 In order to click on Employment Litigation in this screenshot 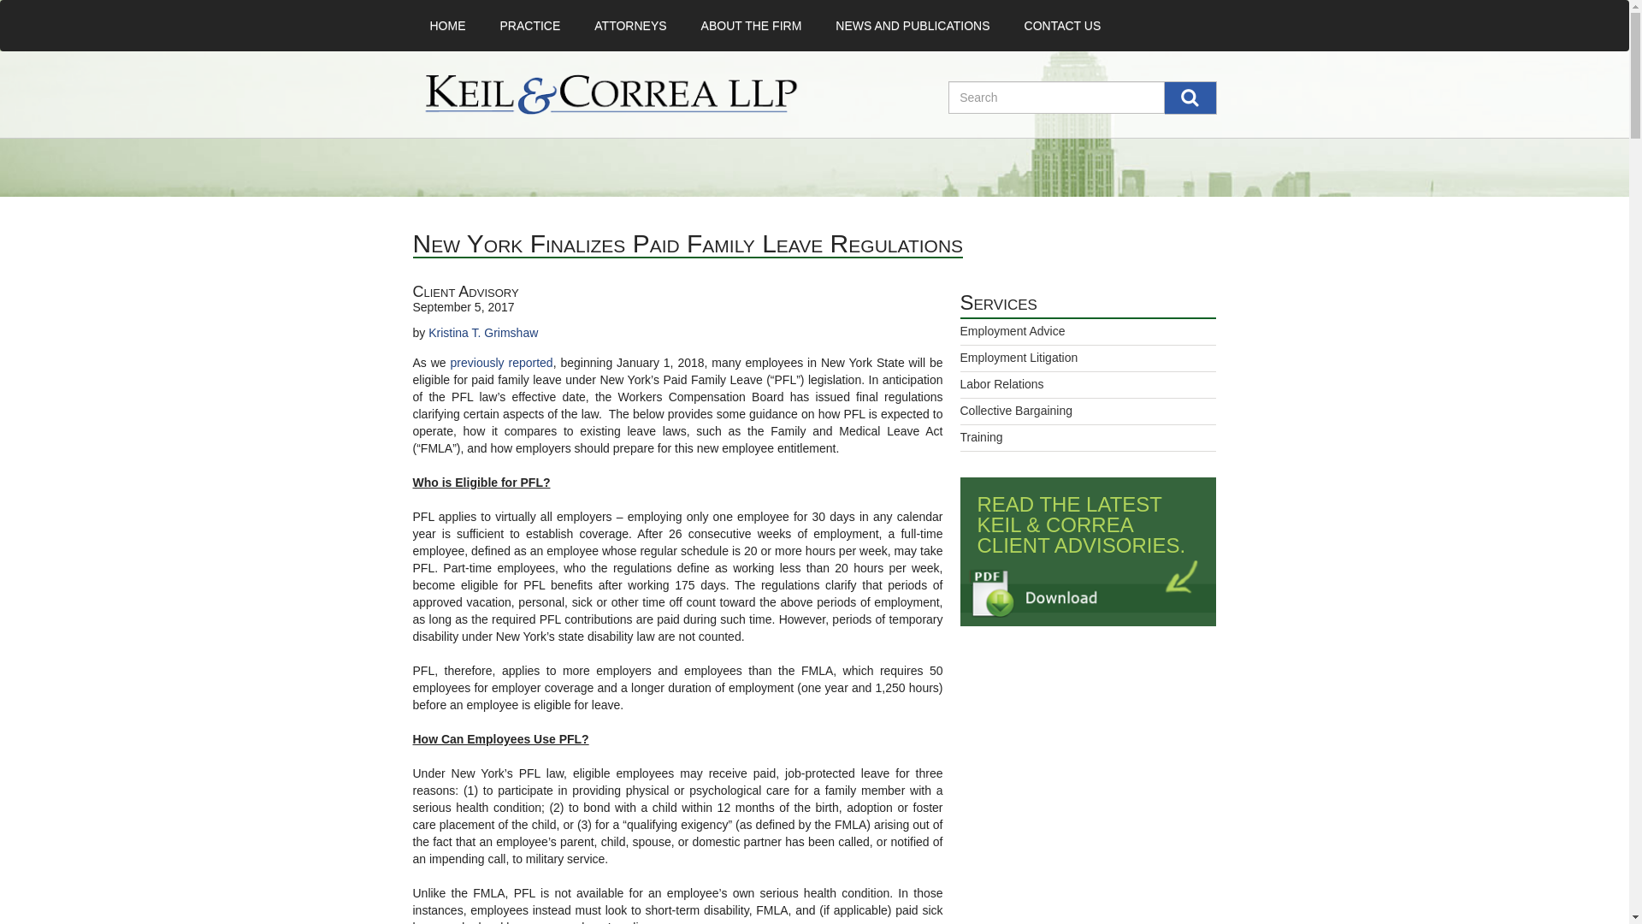, I will do `click(1018, 358)`.